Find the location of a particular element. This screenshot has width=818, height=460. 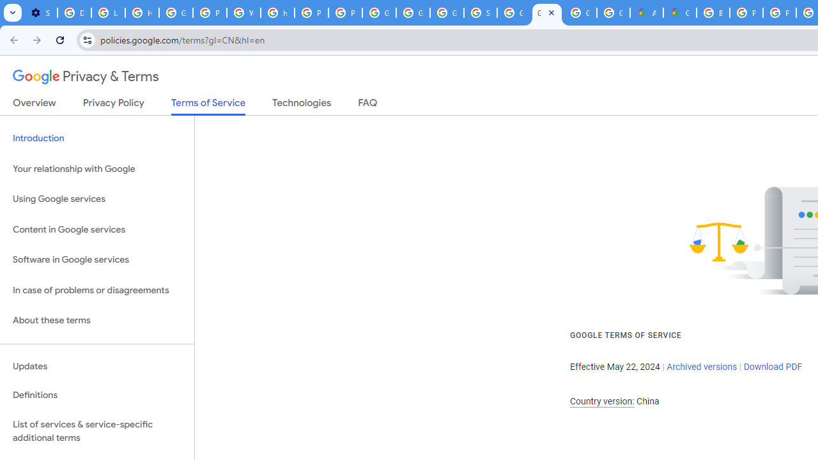

Content in Google services is located at coordinates (97, 229).